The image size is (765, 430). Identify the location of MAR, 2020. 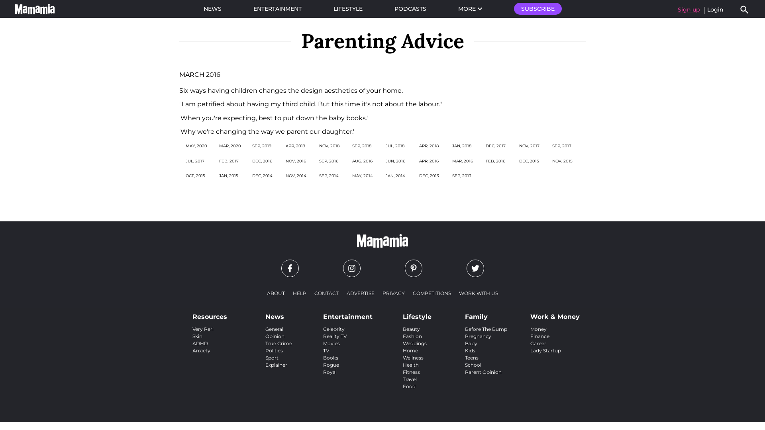
(230, 146).